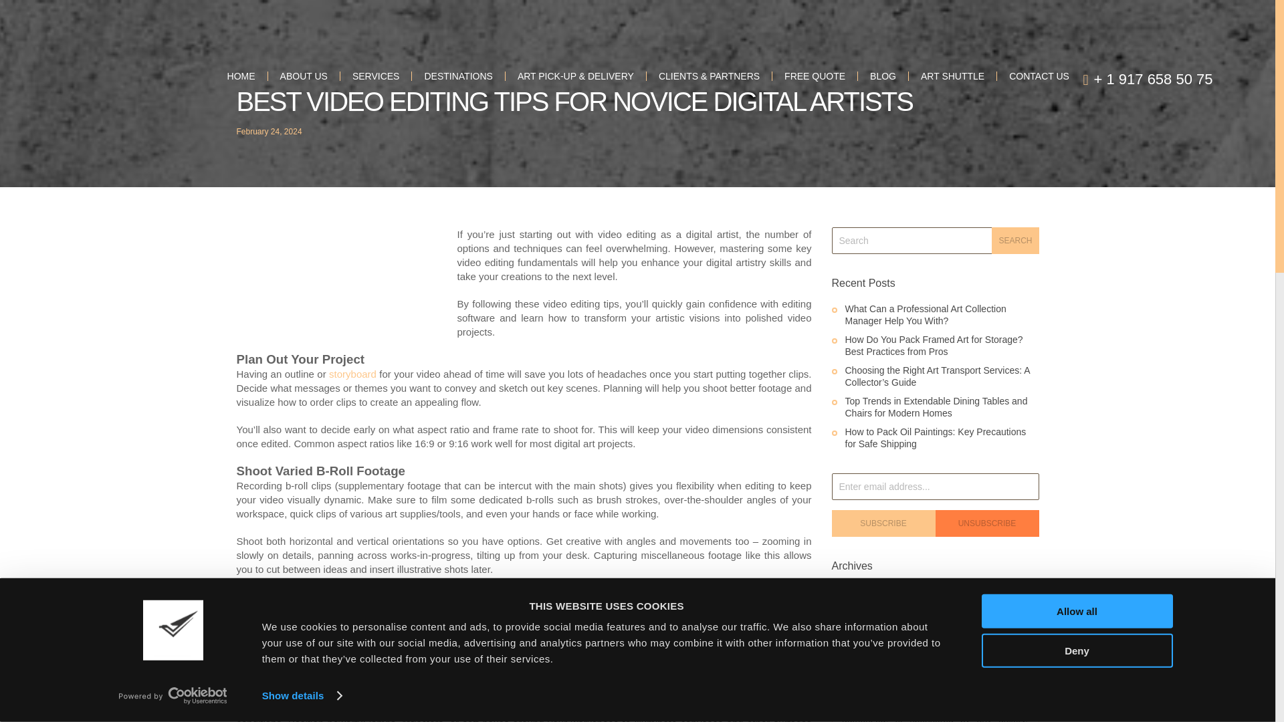  What do you see at coordinates (1015, 241) in the screenshot?
I see `Search` at bounding box center [1015, 241].